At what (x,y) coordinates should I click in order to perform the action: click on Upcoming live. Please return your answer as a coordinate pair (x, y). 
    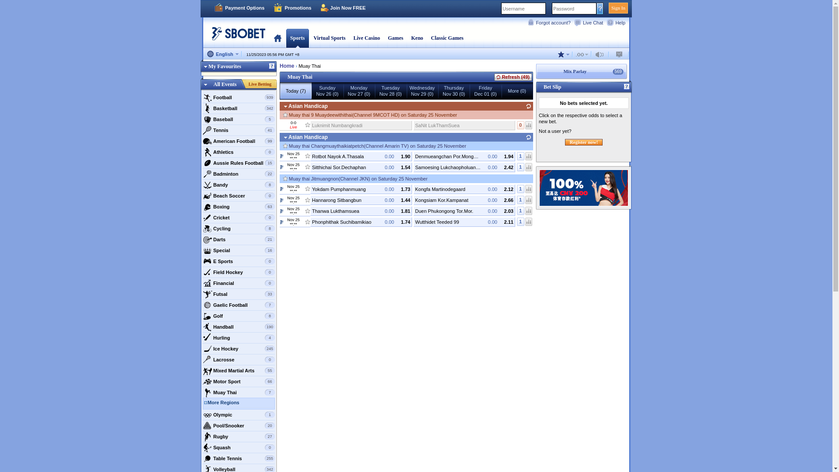
    Looking at the image, I should click on (281, 211).